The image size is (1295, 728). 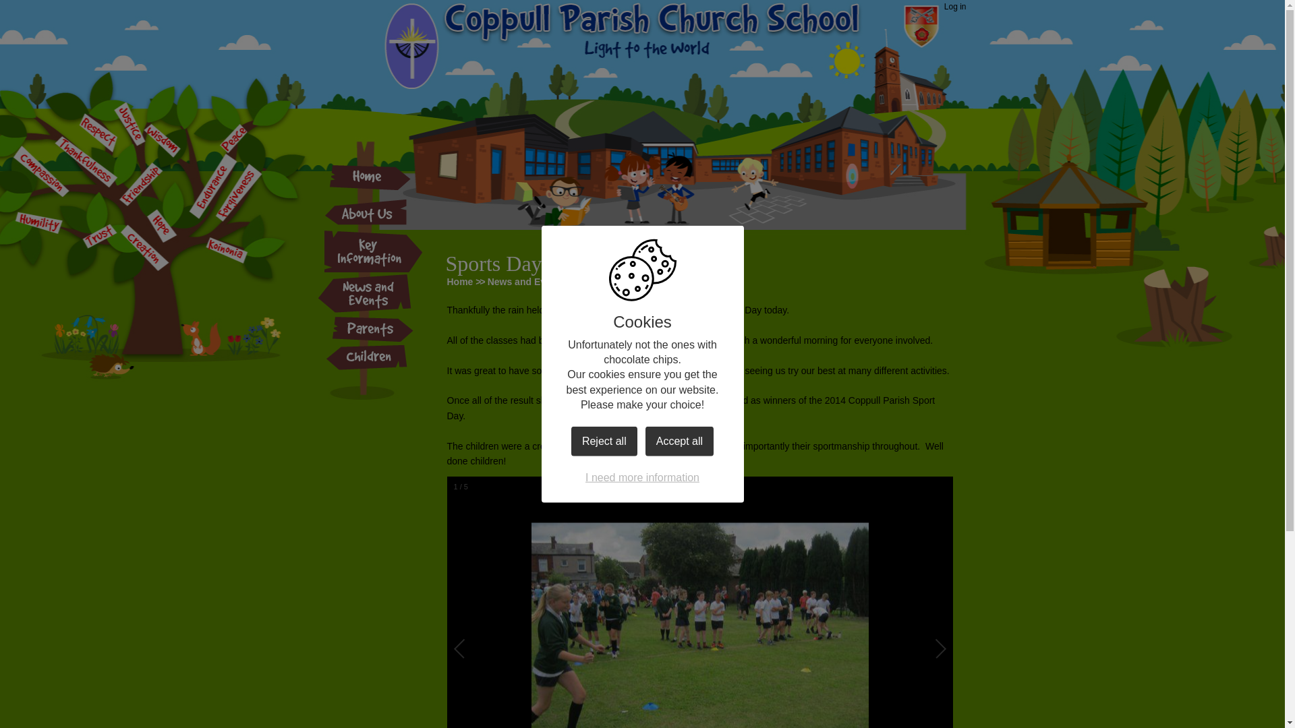 I want to click on Sports Day, so click(x=673, y=282).